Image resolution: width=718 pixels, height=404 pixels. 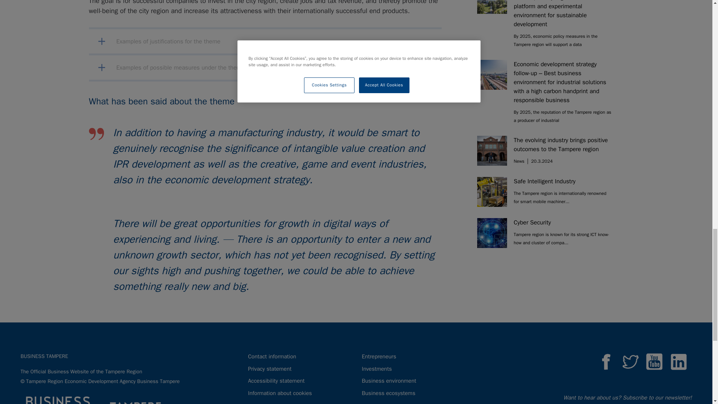 I want to click on Examples of justifications for the theme, so click(x=265, y=40).